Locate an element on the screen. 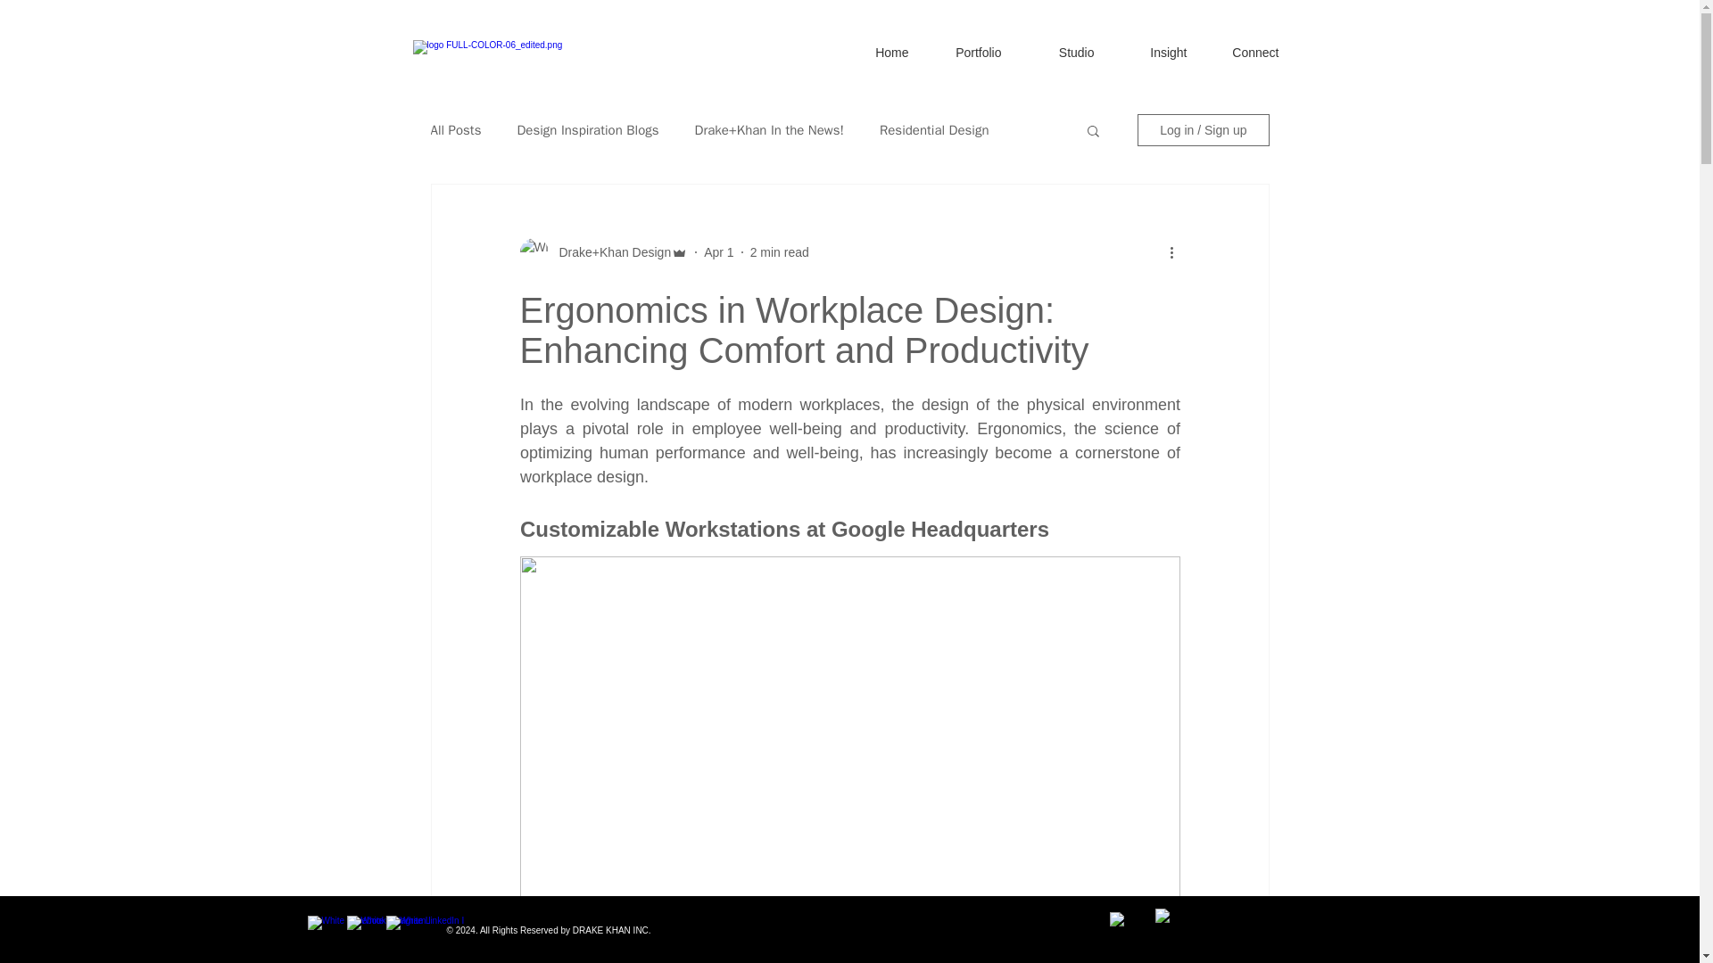 The height and width of the screenshot is (963, 1713). All Posts is located at coordinates (455, 130).